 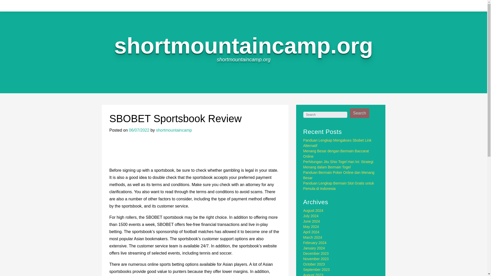 I want to click on Menang Besar dengan Bermain Baccarat Online, so click(x=336, y=154).